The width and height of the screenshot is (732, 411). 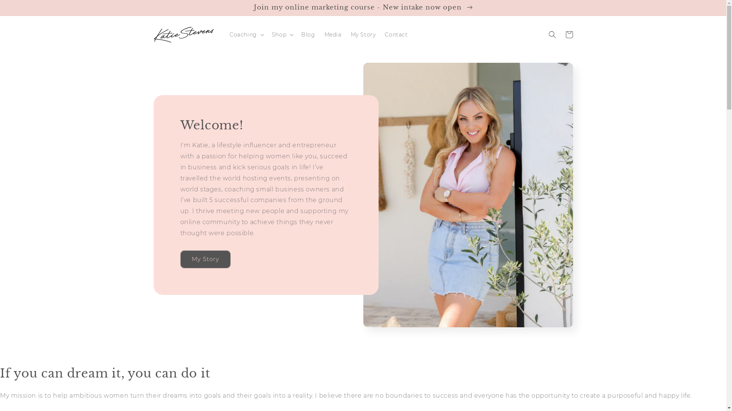 I want to click on Join my online marketing course - New intake now open, so click(x=363, y=8).